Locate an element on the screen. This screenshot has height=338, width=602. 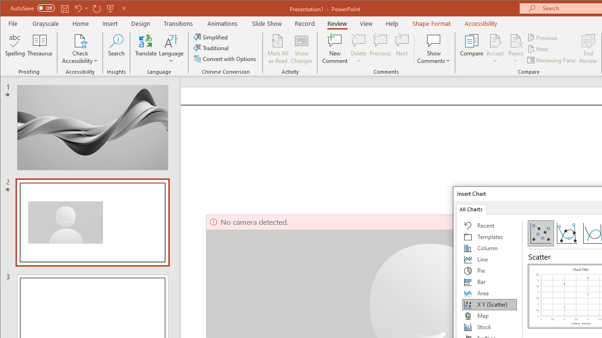
Spelling... is located at coordinates (15, 49).